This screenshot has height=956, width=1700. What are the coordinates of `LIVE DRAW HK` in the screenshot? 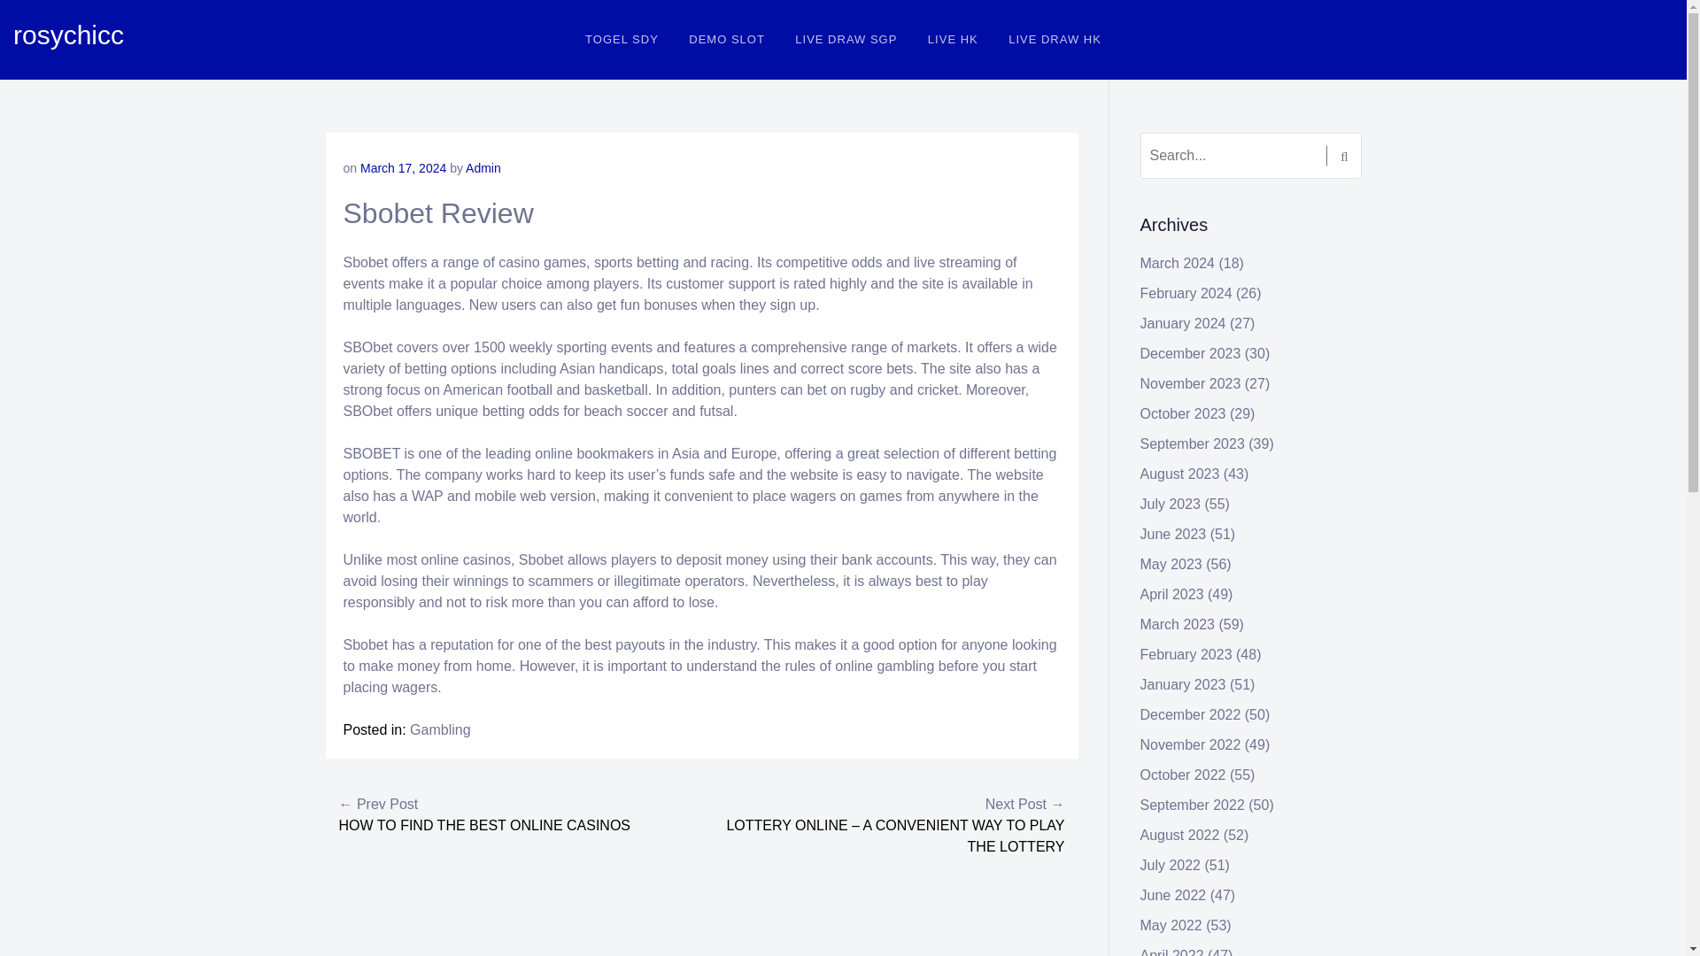 It's located at (1055, 39).